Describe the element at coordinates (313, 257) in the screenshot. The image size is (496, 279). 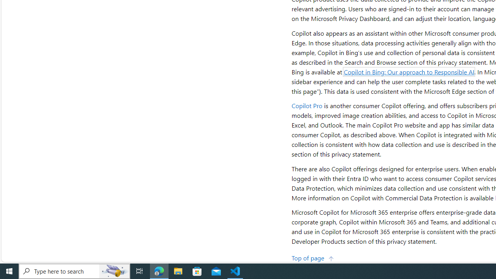
I see `Top of page` at that location.